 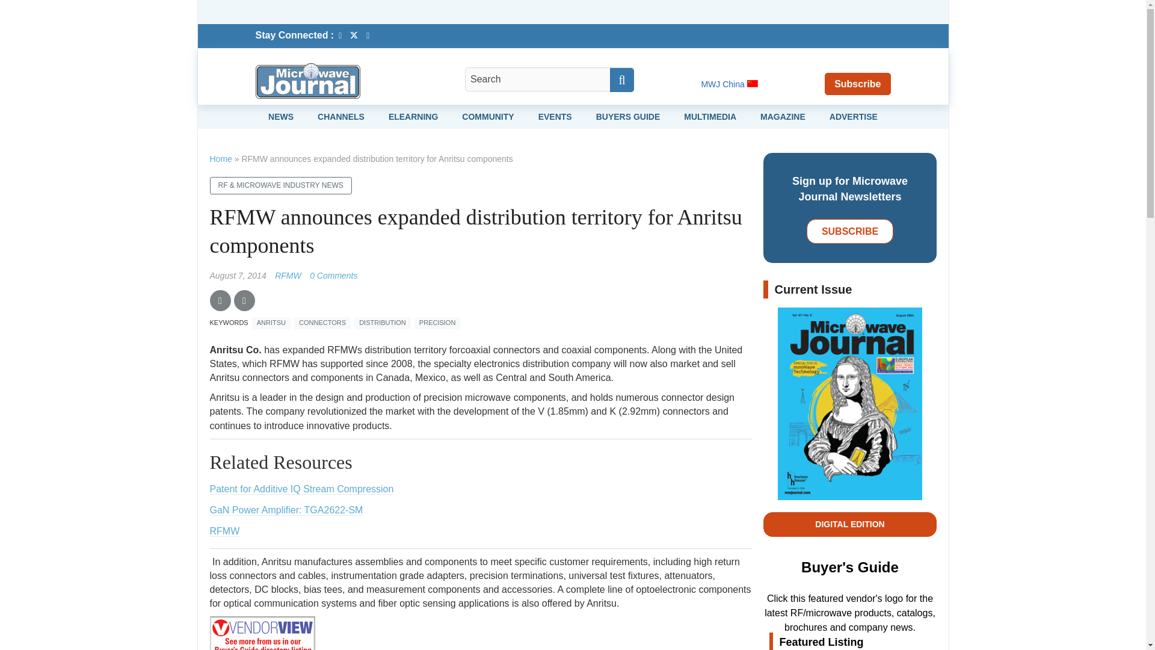 What do you see at coordinates (341, 116) in the screenshot?
I see `CHANNELS` at bounding box center [341, 116].